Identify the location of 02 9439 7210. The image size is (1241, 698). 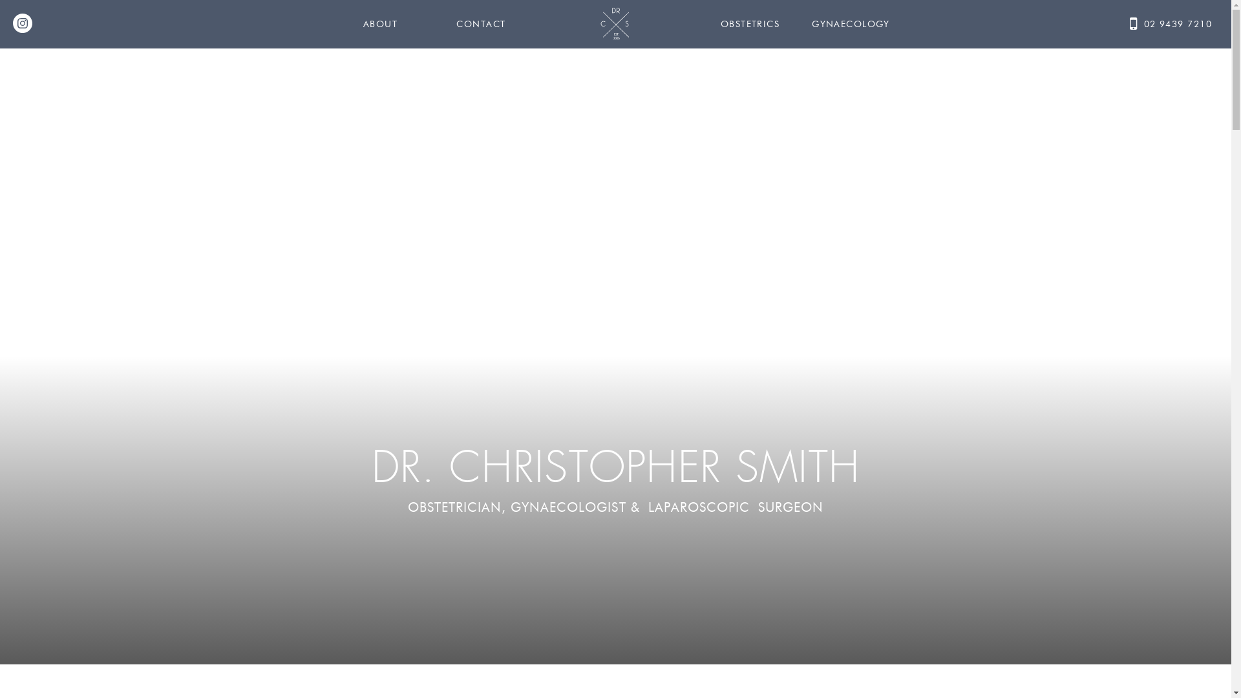
(1174, 10).